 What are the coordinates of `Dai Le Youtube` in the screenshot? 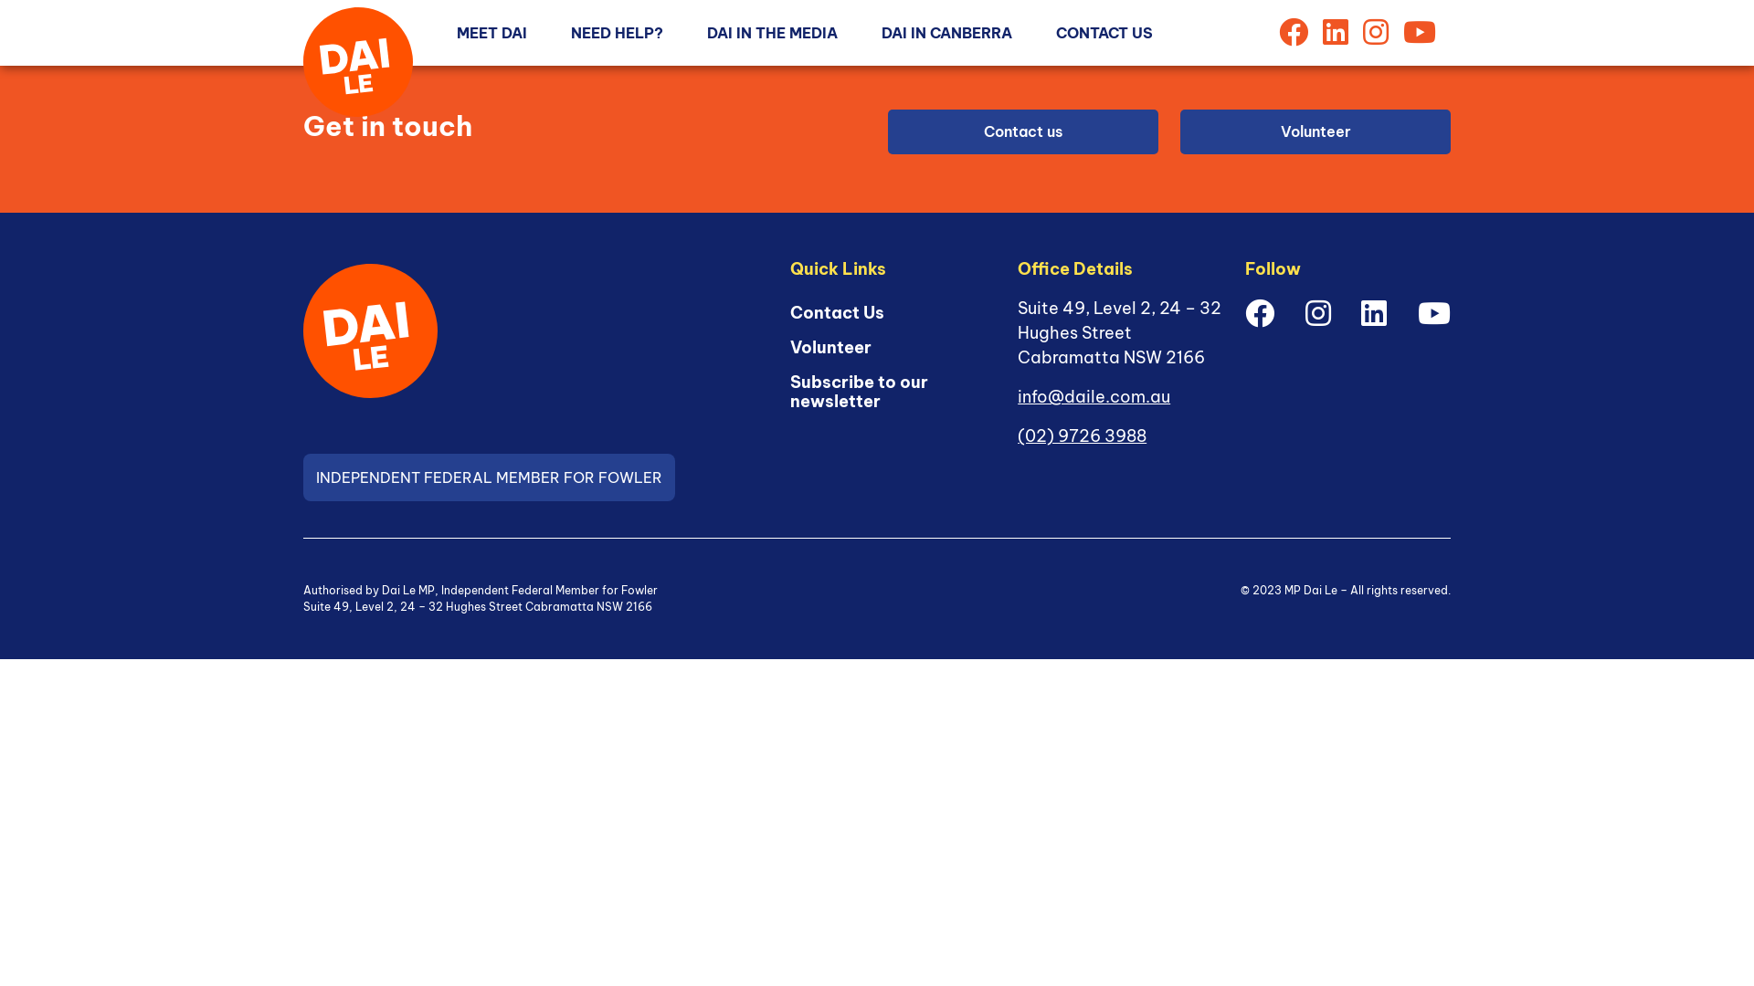 It's located at (1434, 313).